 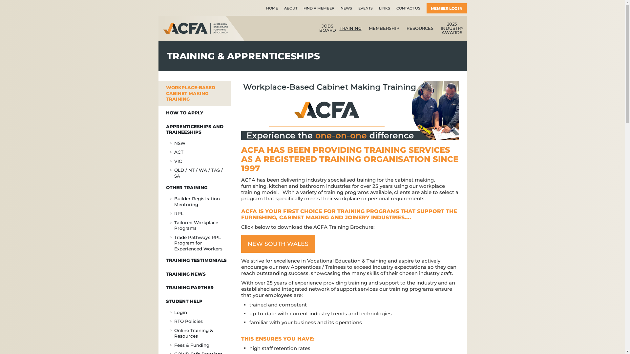 What do you see at coordinates (194, 334) in the screenshot?
I see `Online Training & Resources` at bounding box center [194, 334].